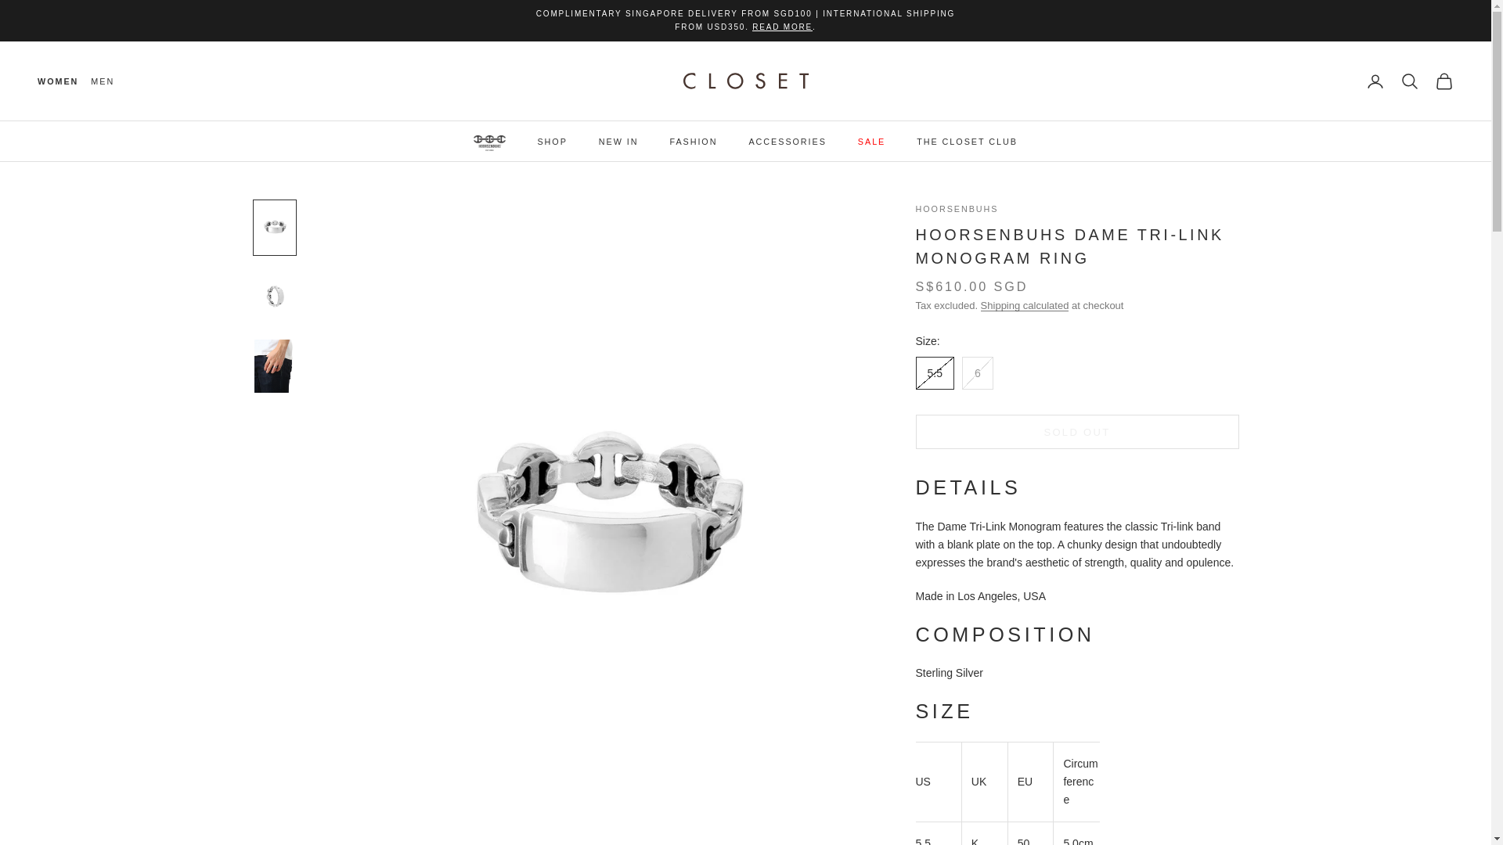 This screenshot has height=845, width=1503. I want to click on Shipping and Delivery, so click(783, 26).